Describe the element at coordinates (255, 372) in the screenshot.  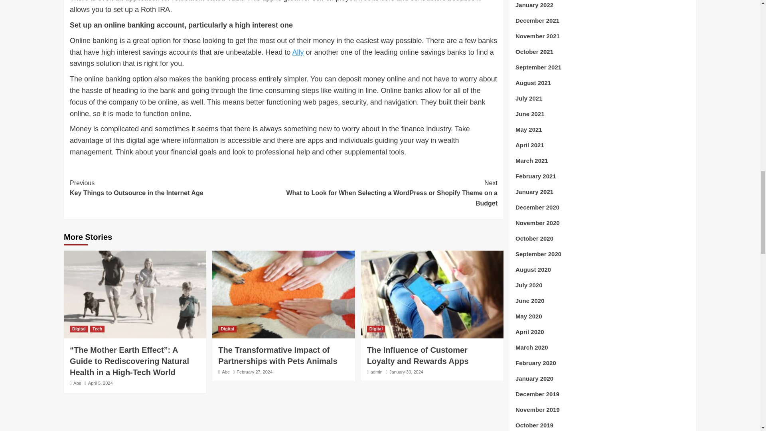
I see `February 27, 2024` at that location.